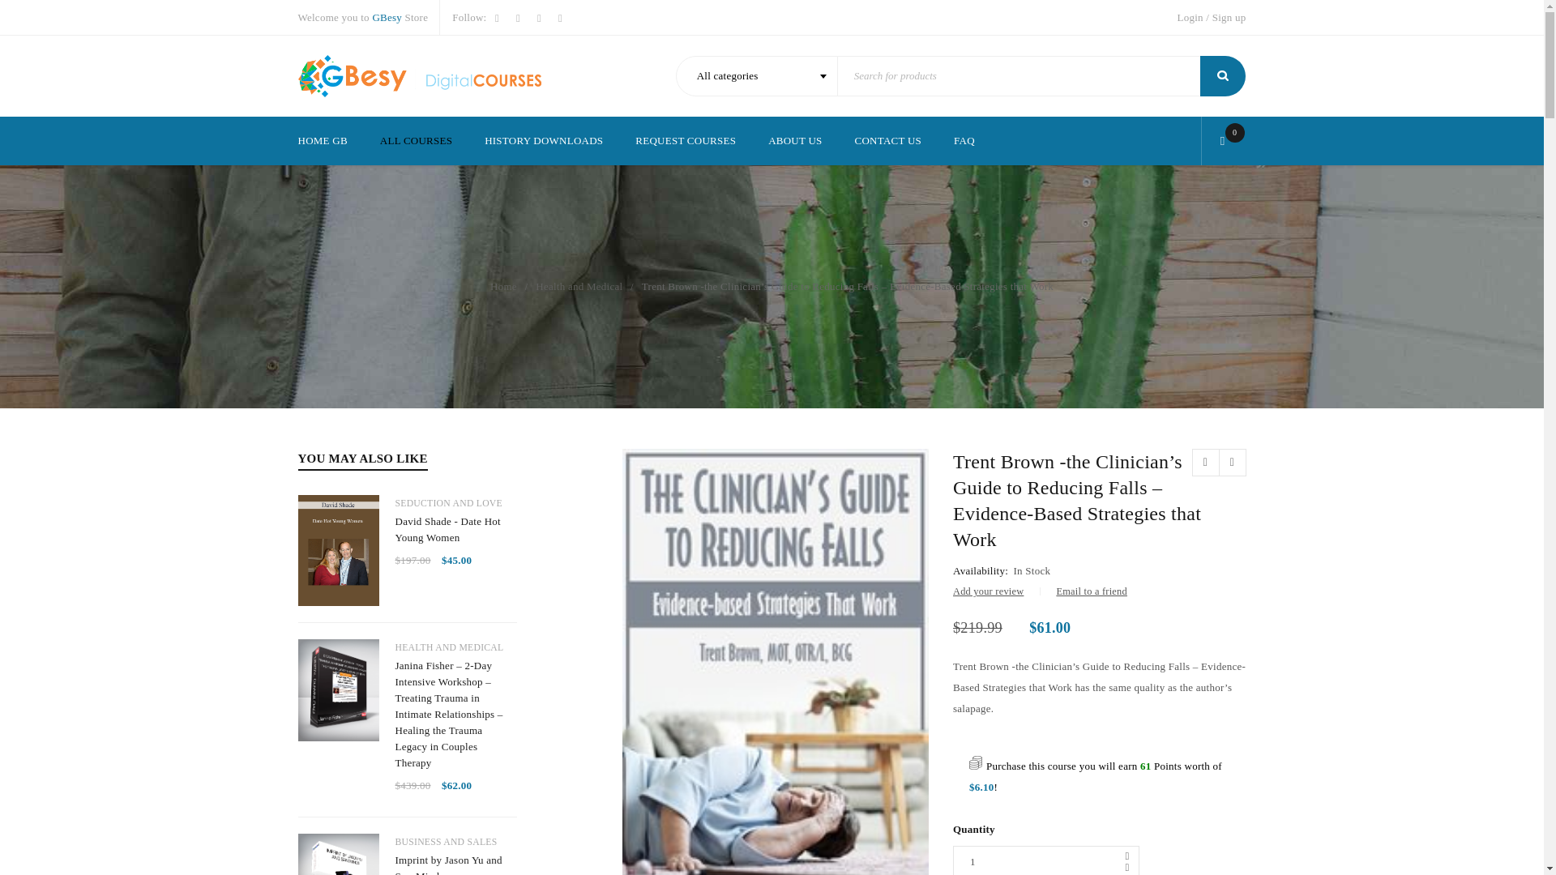  Describe the element at coordinates (543, 141) in the screenshot. I see `HISTORY DOWNLOADS` at that location.